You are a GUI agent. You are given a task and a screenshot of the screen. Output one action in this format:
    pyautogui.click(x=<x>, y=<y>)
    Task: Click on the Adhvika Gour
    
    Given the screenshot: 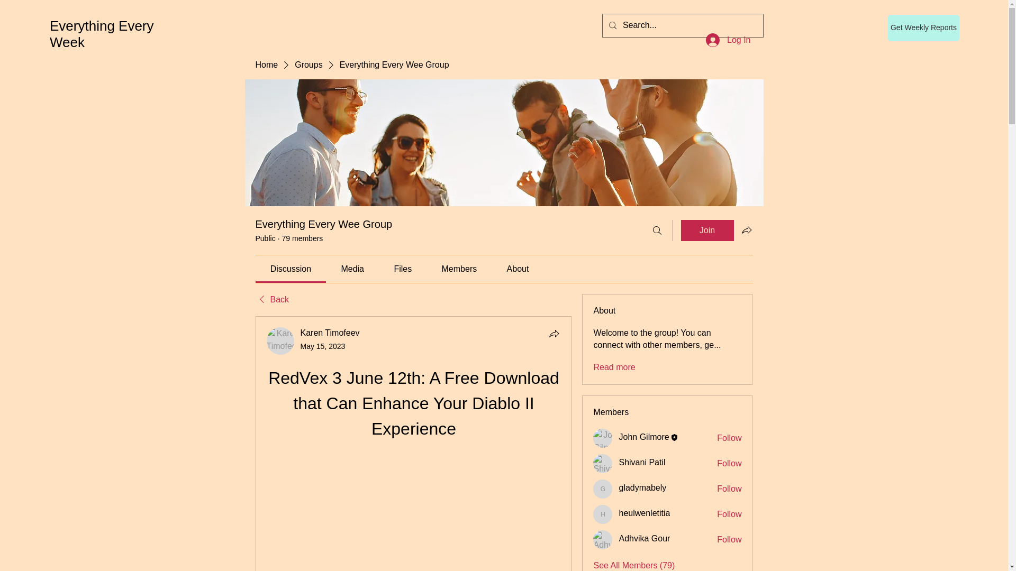 What is the action you would take?
    pyautogui.click(x=603, y=539)
    